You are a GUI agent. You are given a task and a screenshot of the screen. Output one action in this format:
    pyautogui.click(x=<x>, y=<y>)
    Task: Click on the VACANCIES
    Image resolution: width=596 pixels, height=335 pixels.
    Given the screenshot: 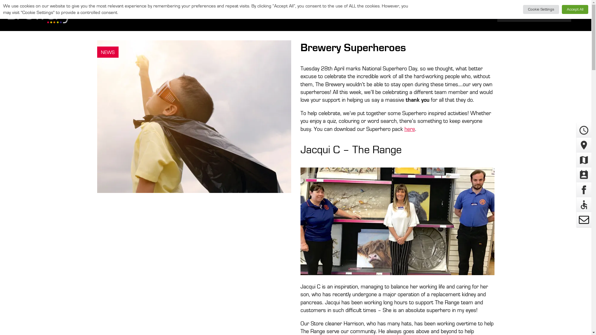 What is the action you would take?
    pyautogui.click(x=421, y=16)
    